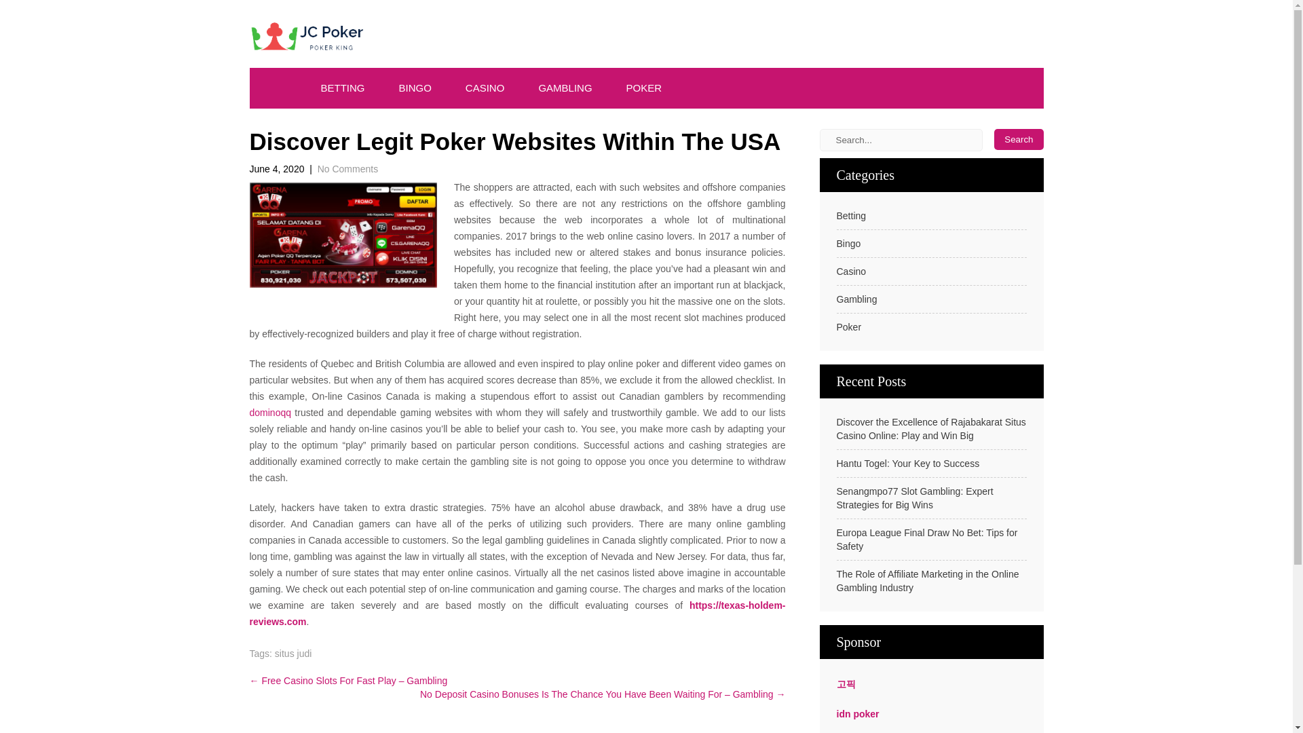 The width and height of the screenshot is (1303, 733). Describe the element at coordinates (644, 88) in the screenshot. I see `POKER` at that location.